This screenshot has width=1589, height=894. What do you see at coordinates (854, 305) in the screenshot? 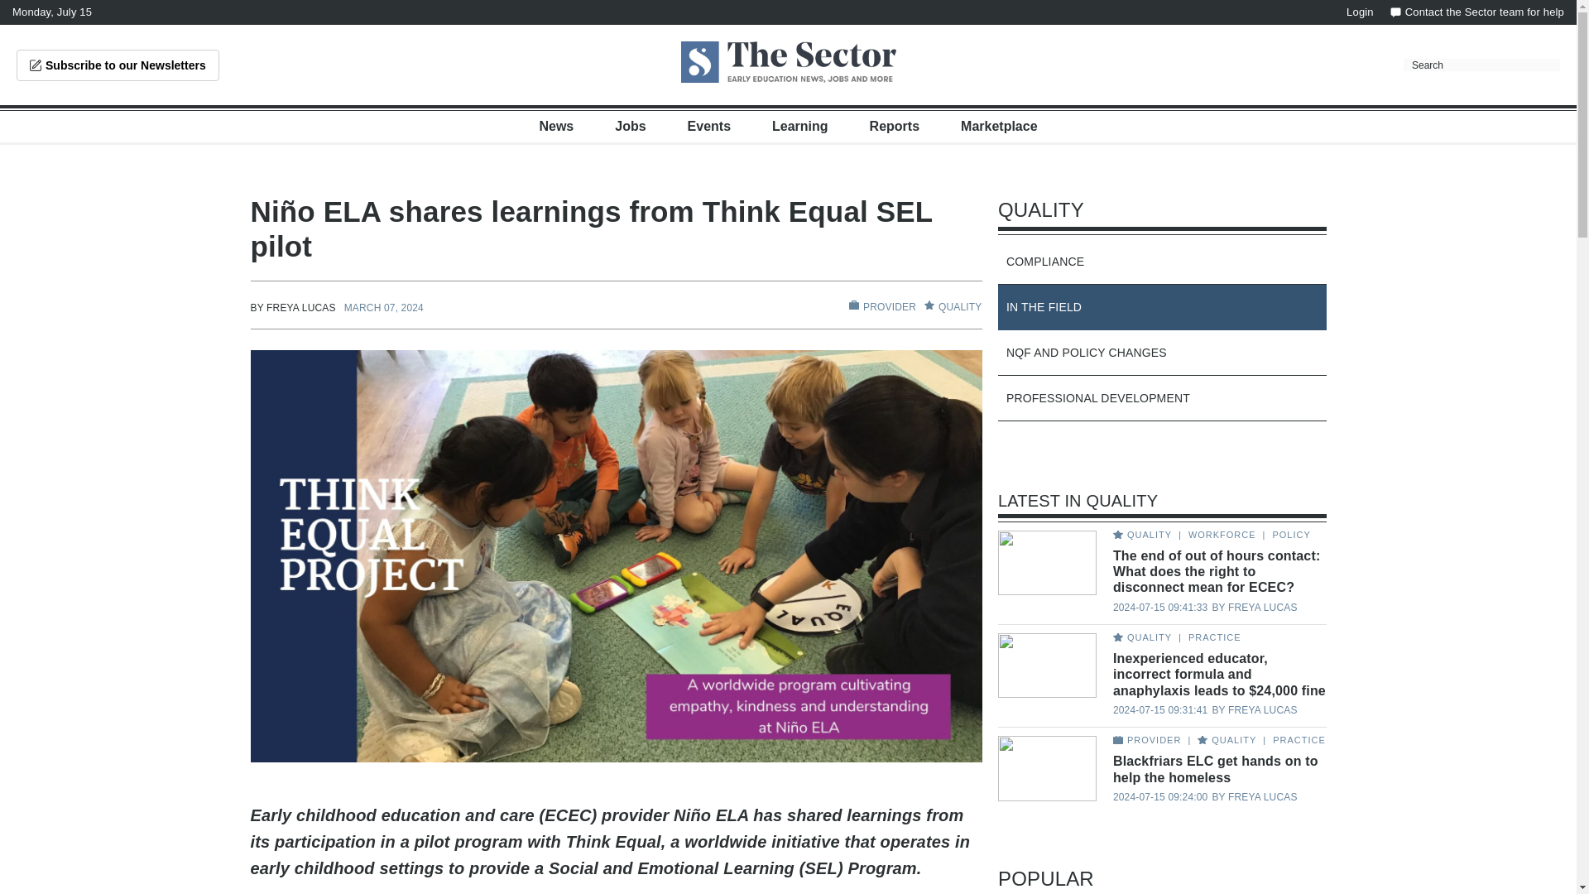
I see `FILL 11 COPY 7 CREATED WITH SKETCH.` at bounding box center [854, 305].